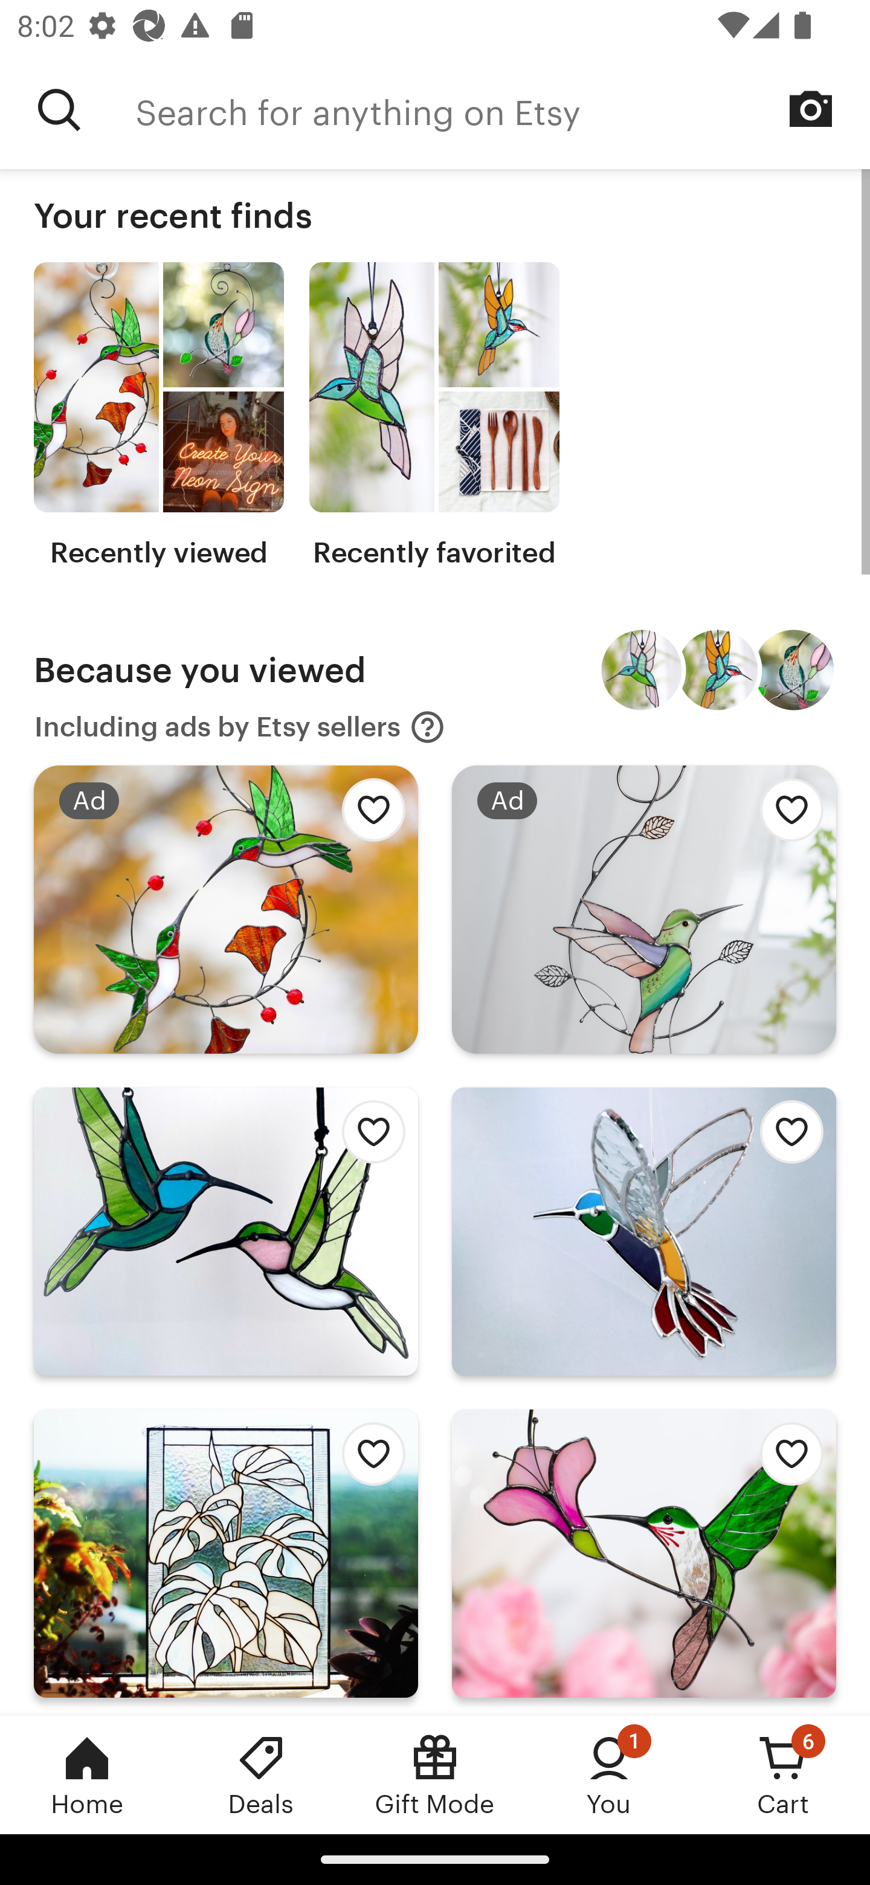  Describe the element at coordinates (435, 1774) in the screenshot. I see `Gift Mode` at that location.